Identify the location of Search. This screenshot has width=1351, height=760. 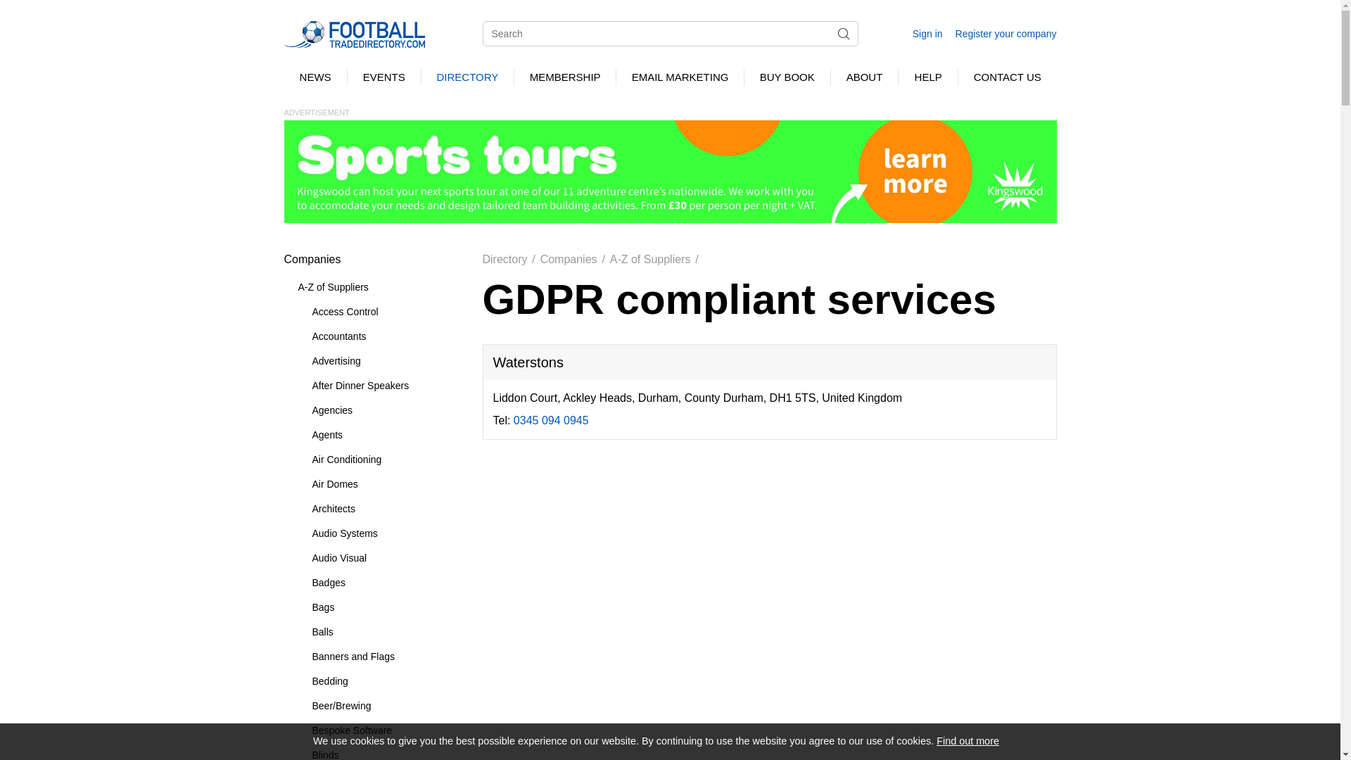
(843, 34).